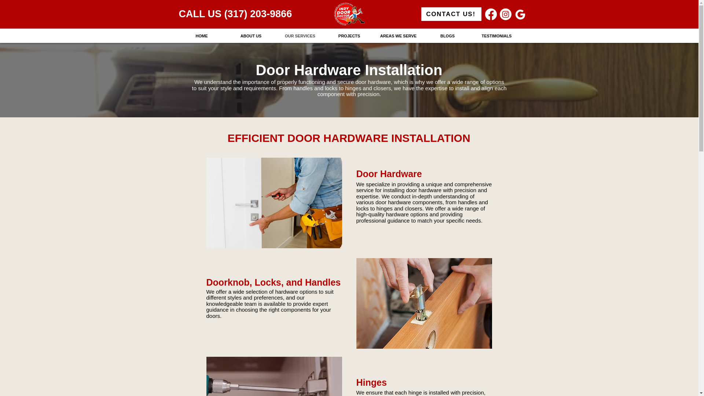  What do you see at coordinates (251, 36) in the screenshot?
I see `ABOUT US` at bounding box center [251, 36].